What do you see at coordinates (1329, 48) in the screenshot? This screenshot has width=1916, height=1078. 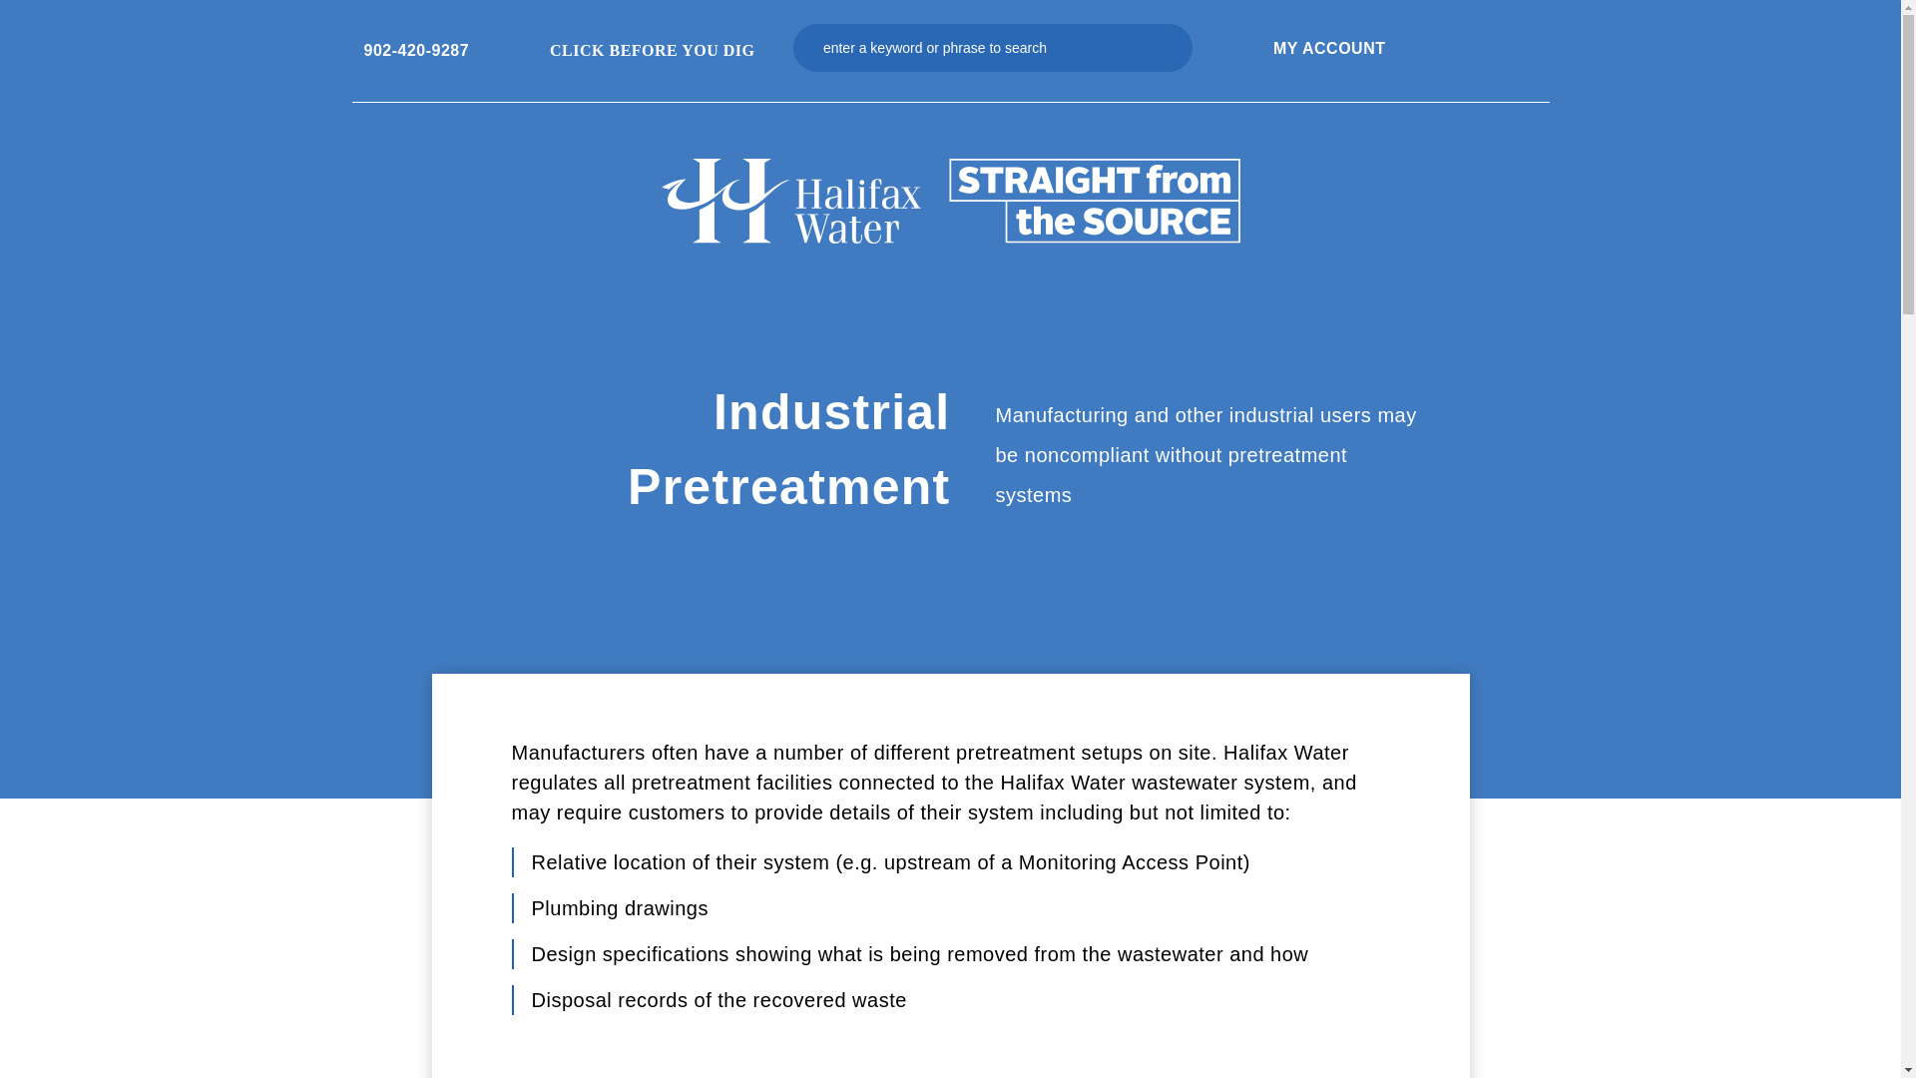 I see `MY ACCOUNT` at bounding box center [1329, 48].